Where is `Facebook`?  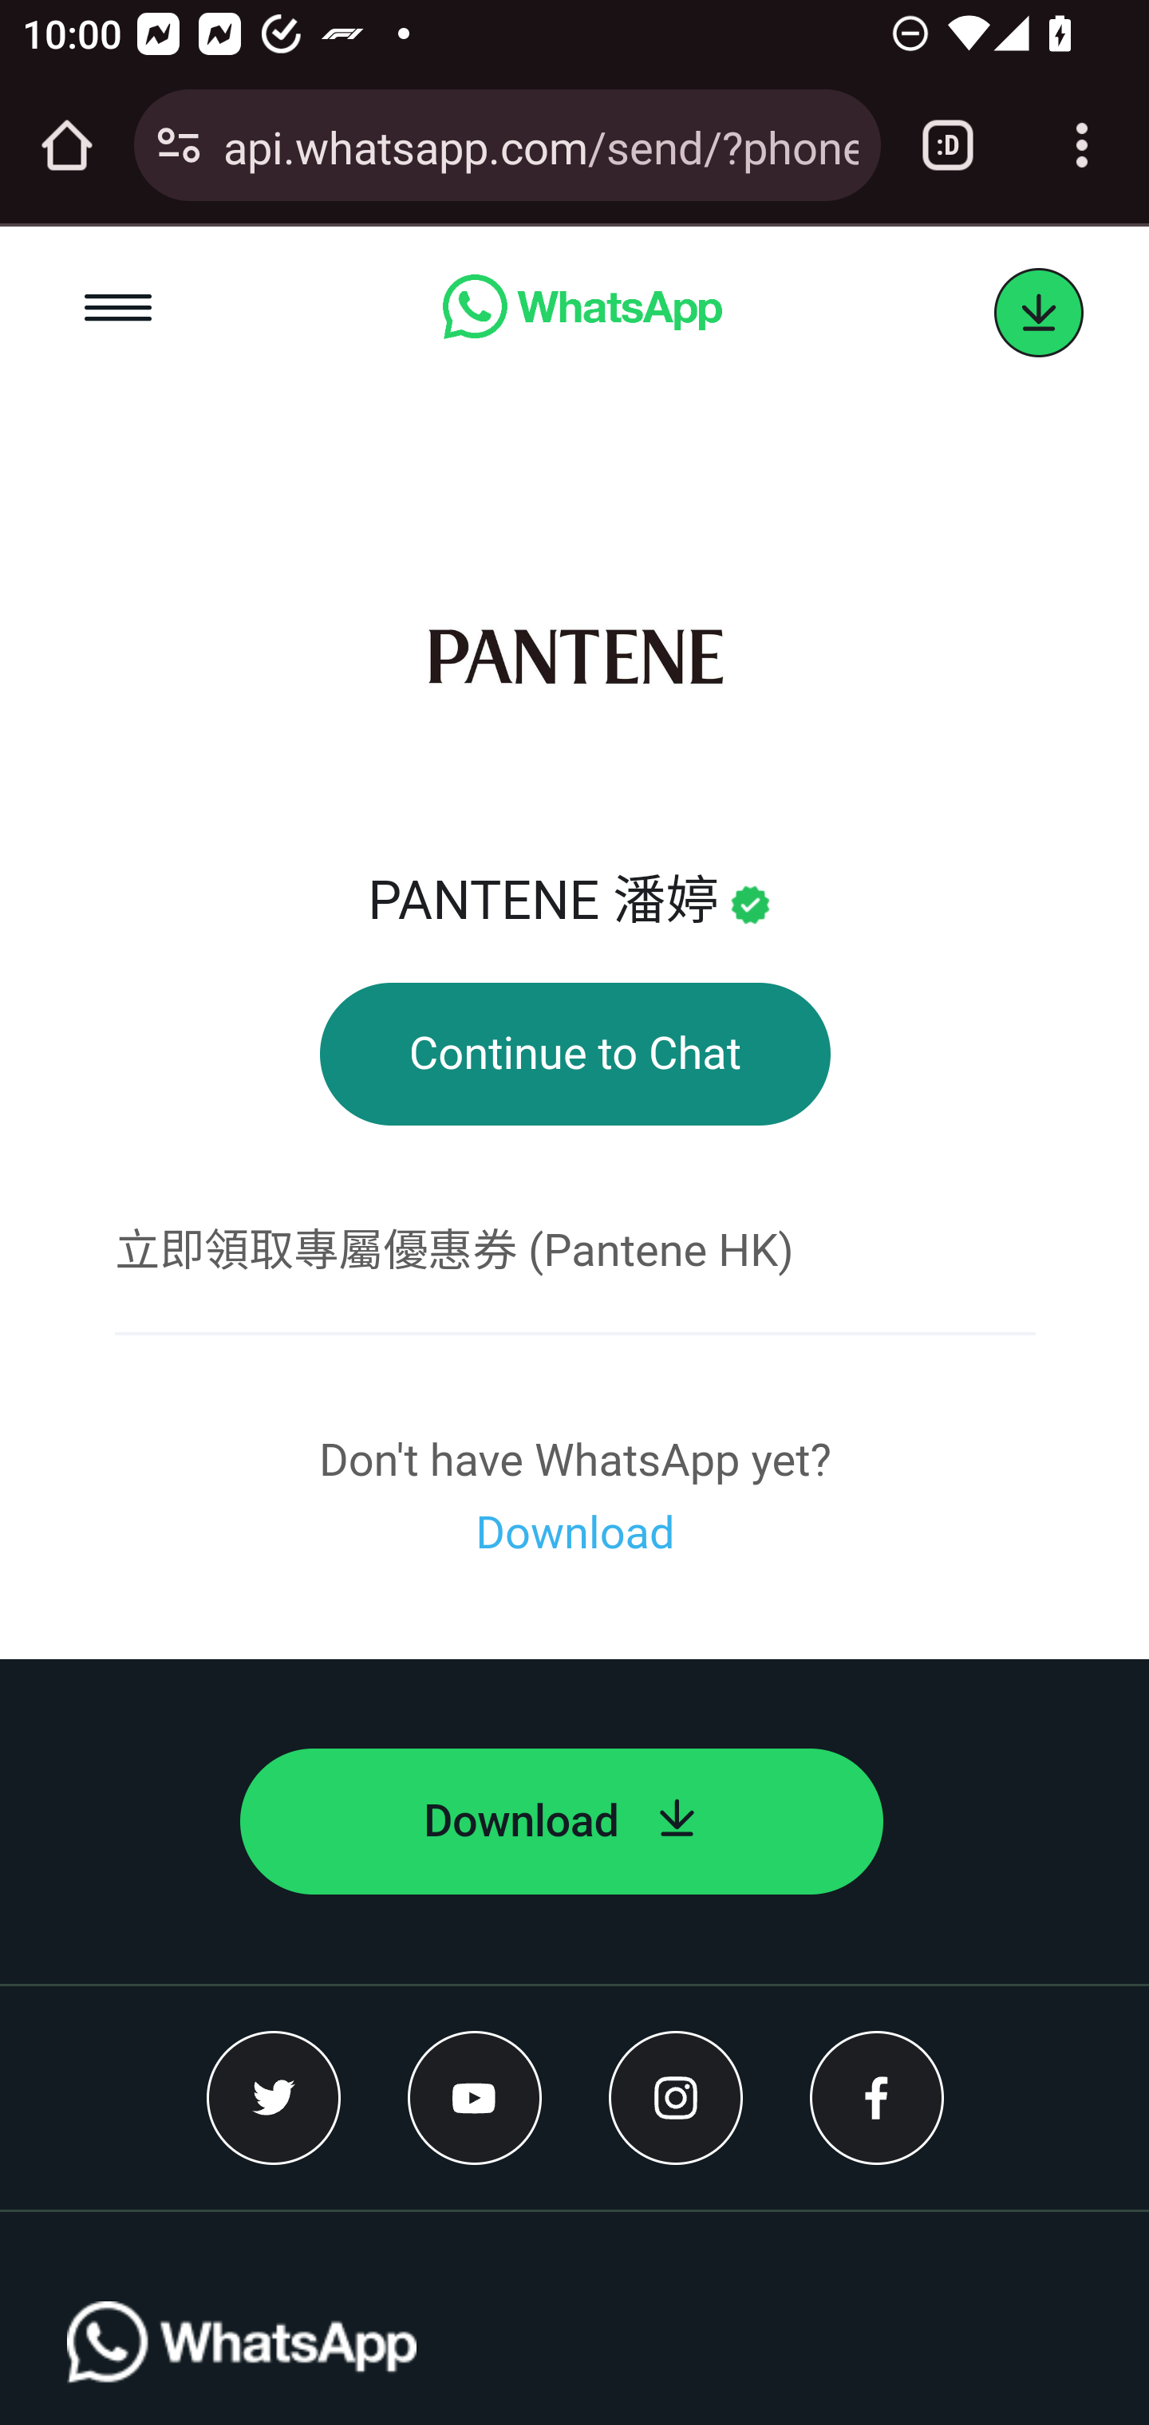 Facebook is located at coordinates (877, 2097).